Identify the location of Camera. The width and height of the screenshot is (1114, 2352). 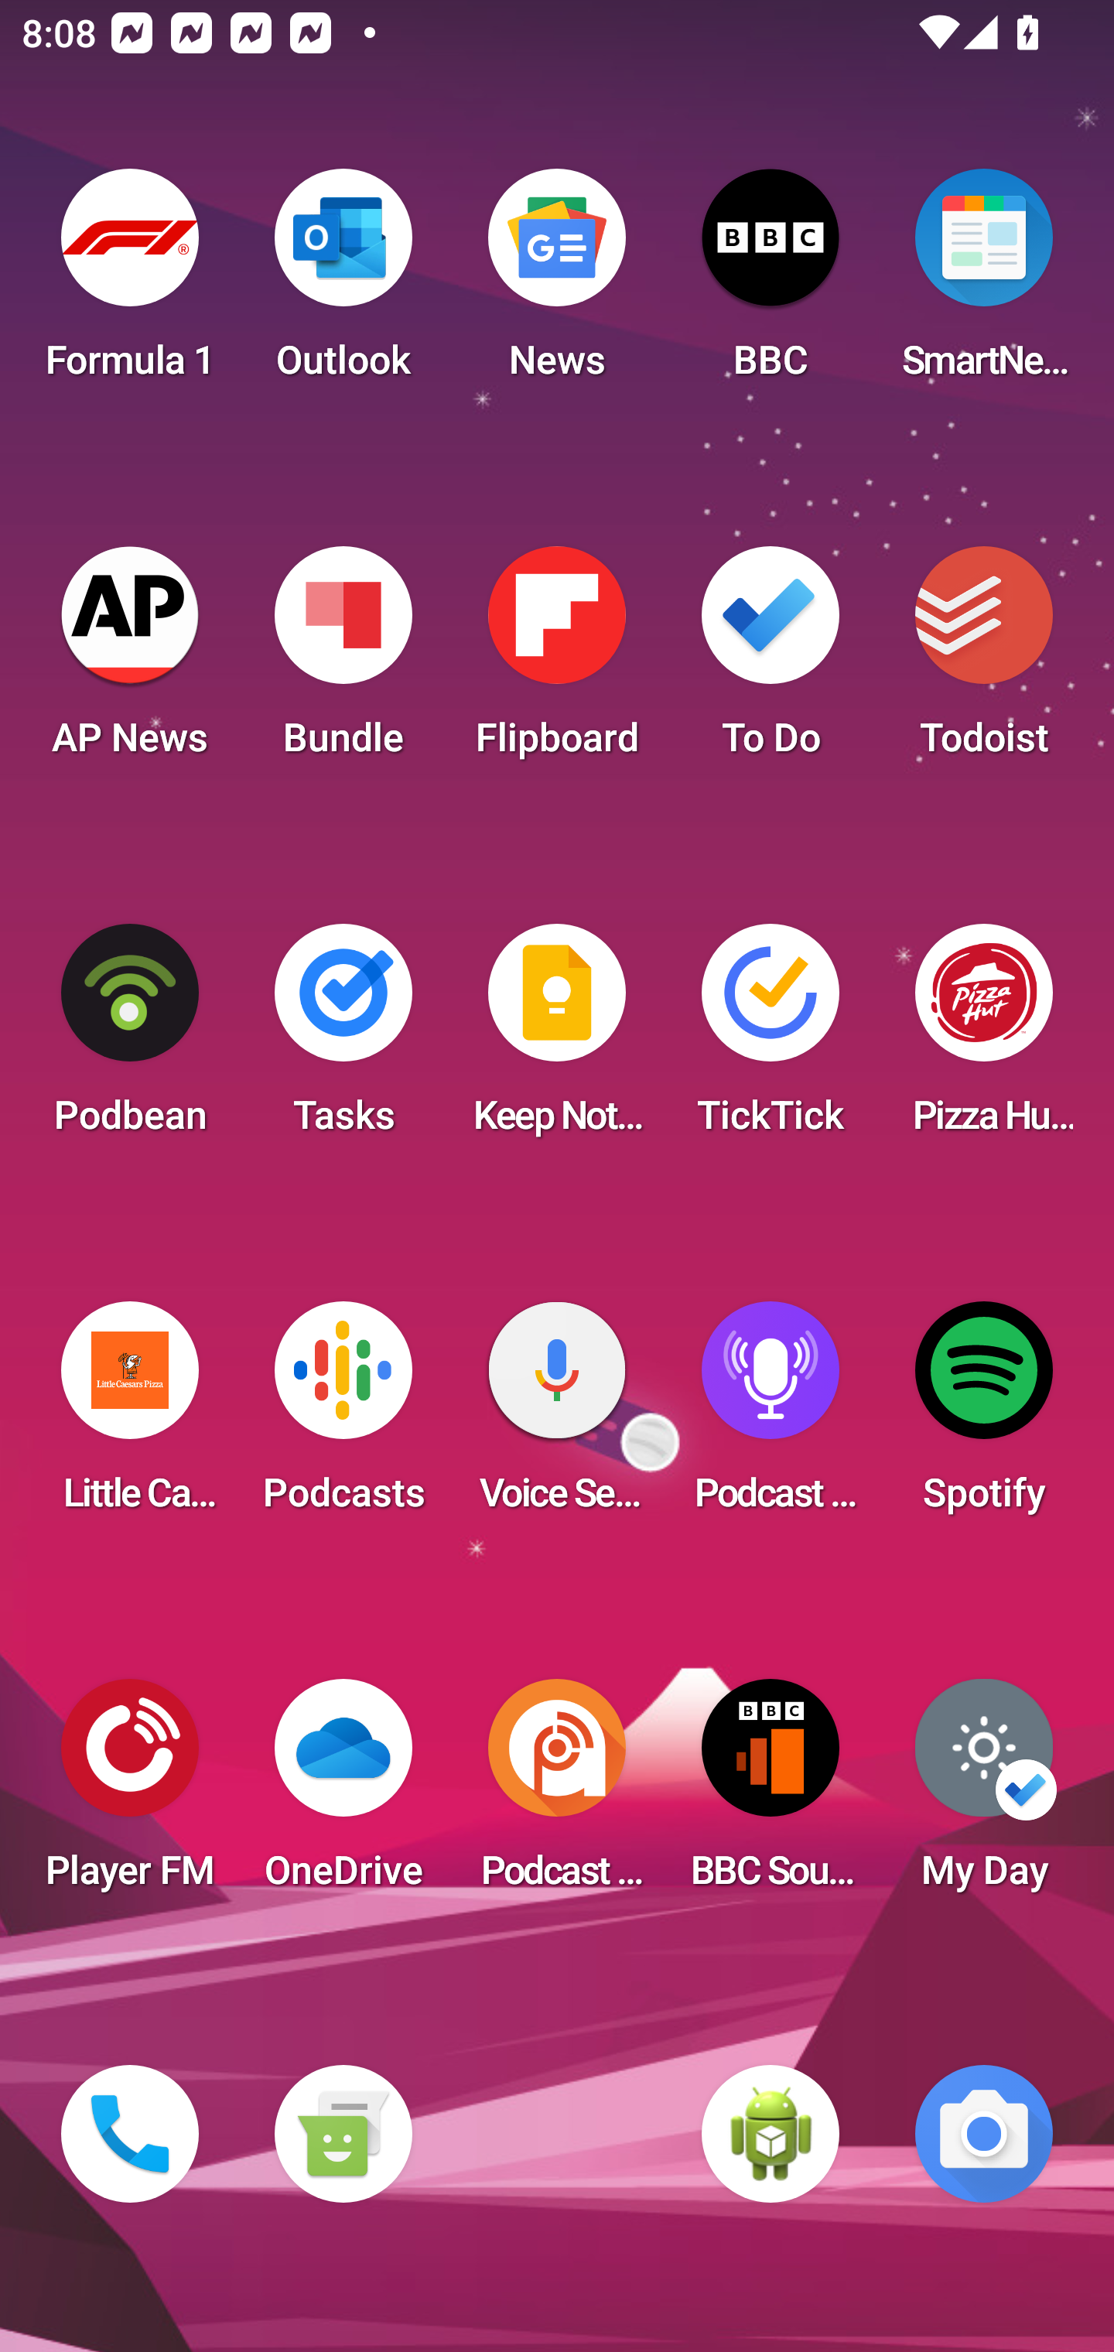
(984, 2134).